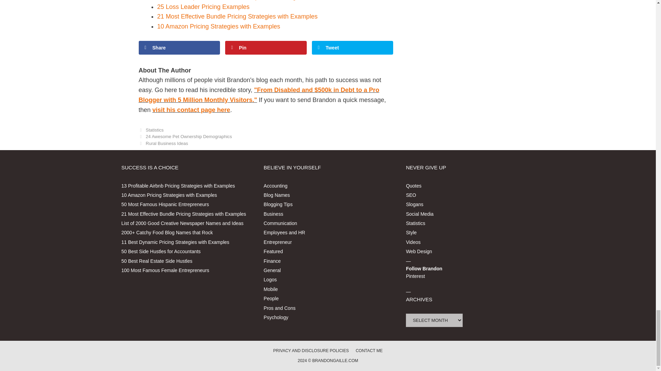 The width and height of the screenshot is (661, 371). I want to click on 10 Amazon Pricing Strategies with Examples, so click(169, 195).